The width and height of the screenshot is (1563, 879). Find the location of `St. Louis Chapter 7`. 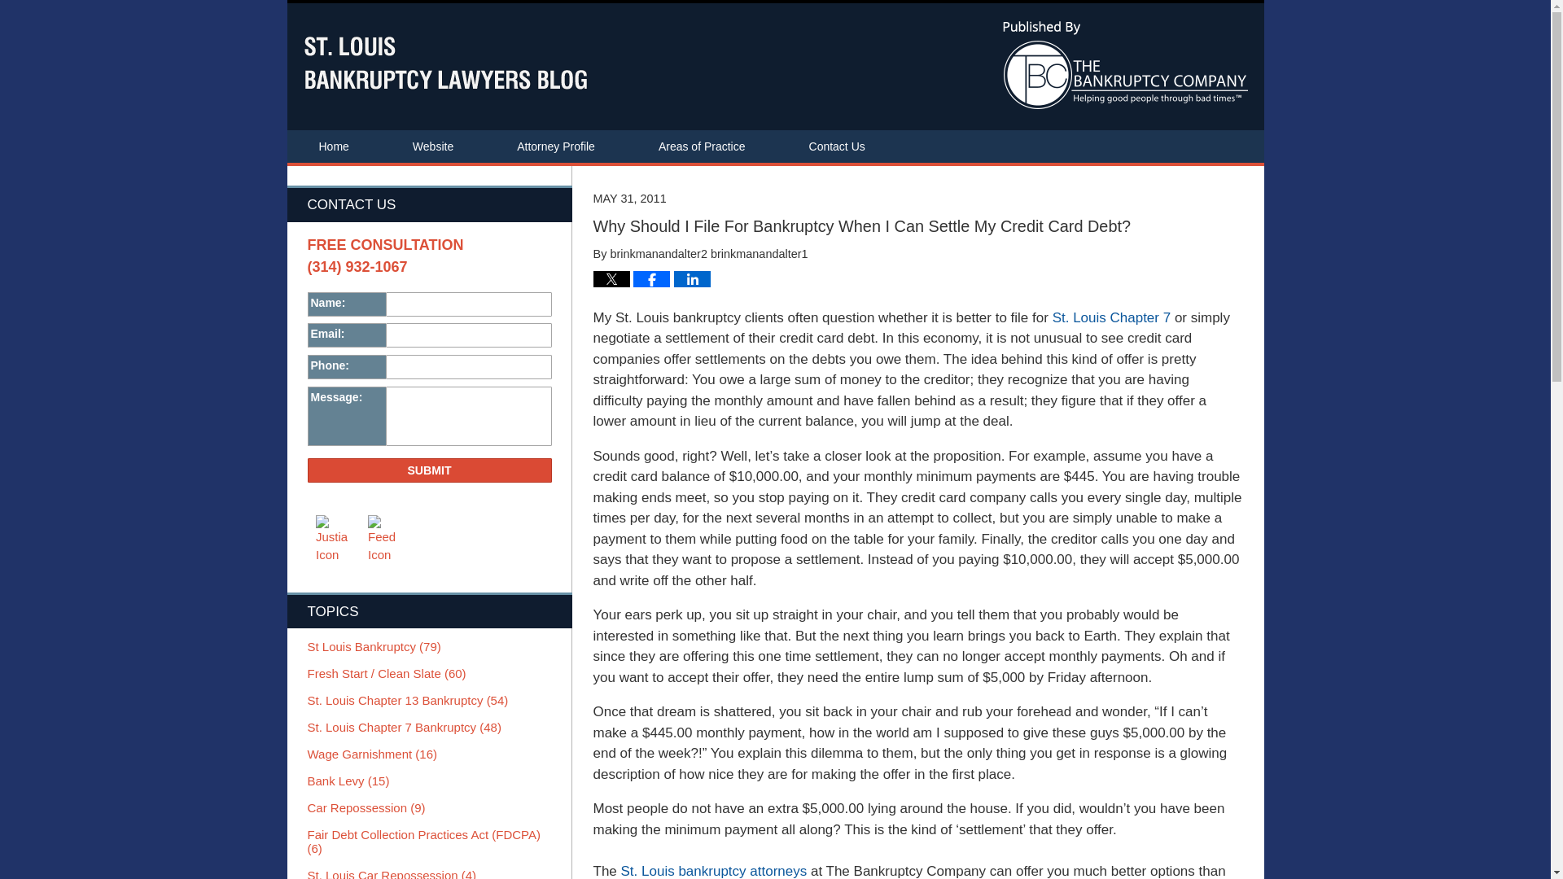

St. Louis Chapter 7 is located at coordinates (1111, 317).